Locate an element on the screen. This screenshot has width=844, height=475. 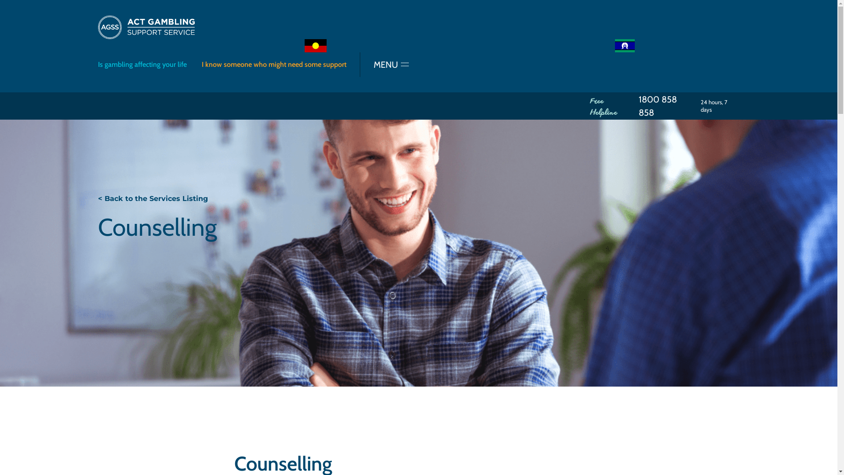
I know someone who might need some support is located at coordinates (273, 64).